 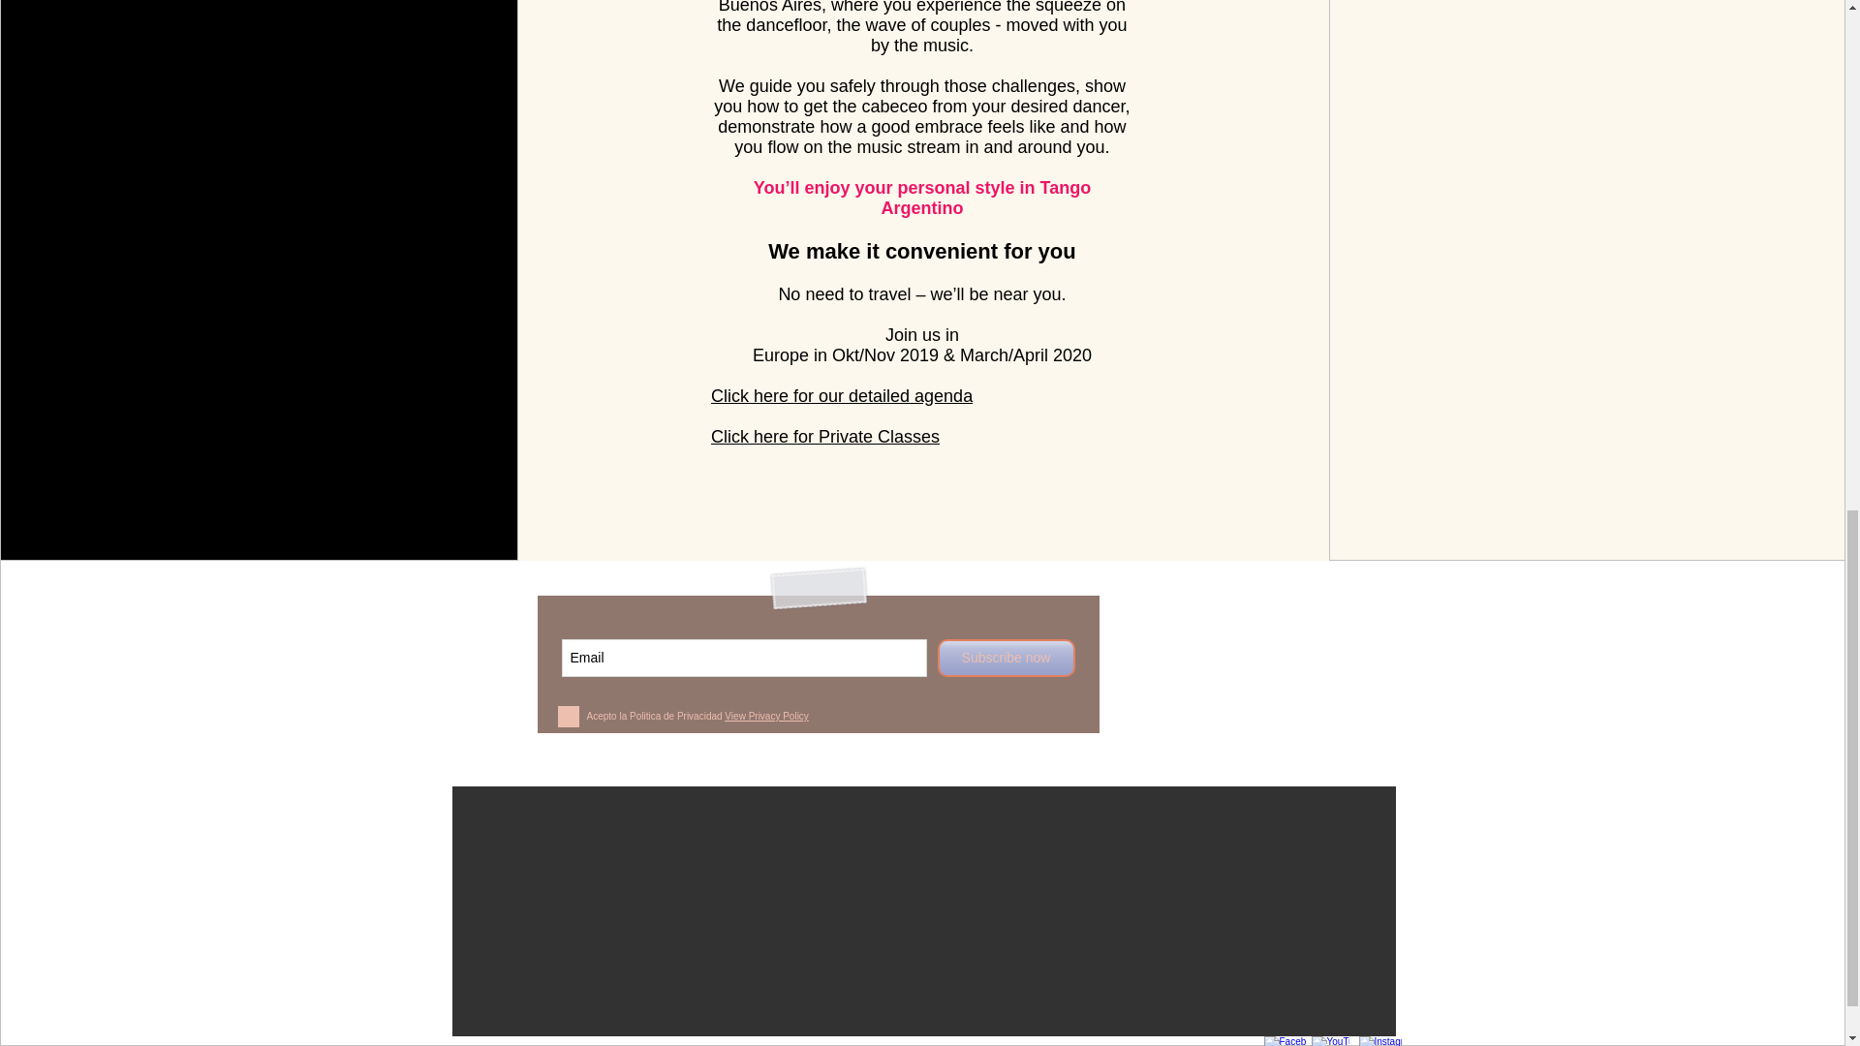 I want to click on Fotos, so click(x=981, y=814).